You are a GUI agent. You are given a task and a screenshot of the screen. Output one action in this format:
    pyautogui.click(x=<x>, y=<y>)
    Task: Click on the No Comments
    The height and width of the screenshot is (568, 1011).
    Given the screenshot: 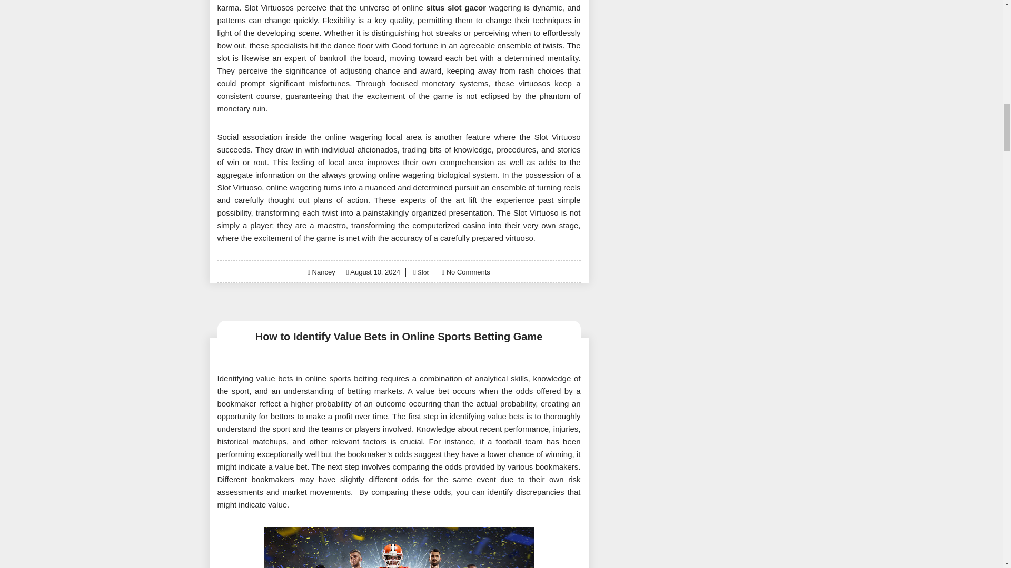 What is the action you would take?
    pyautogui.click(x=469, y=271)
    